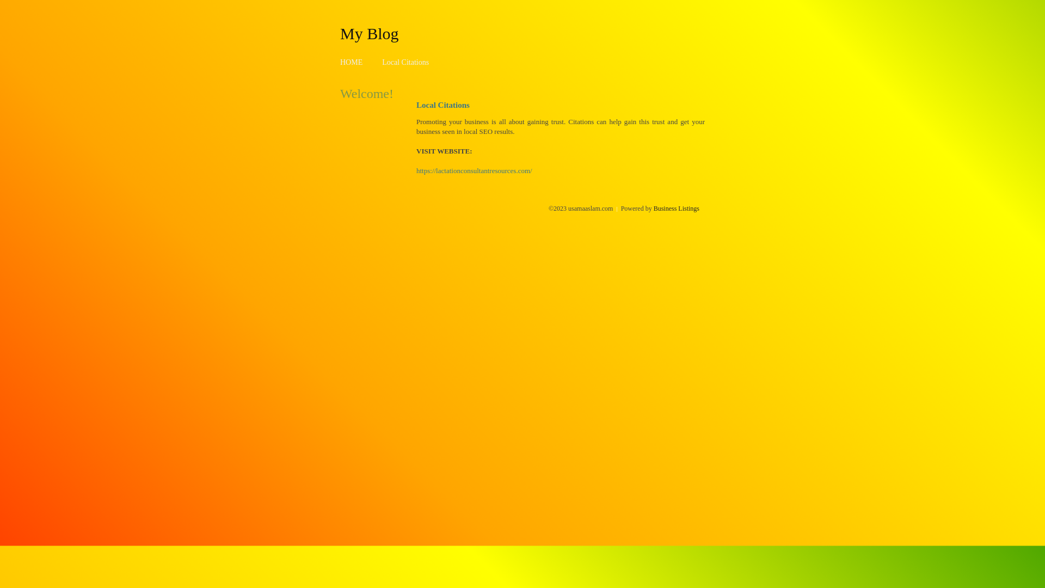 The height and width of the screenshot is (588, 1045). I want to click on HOME, so click(352, 62).